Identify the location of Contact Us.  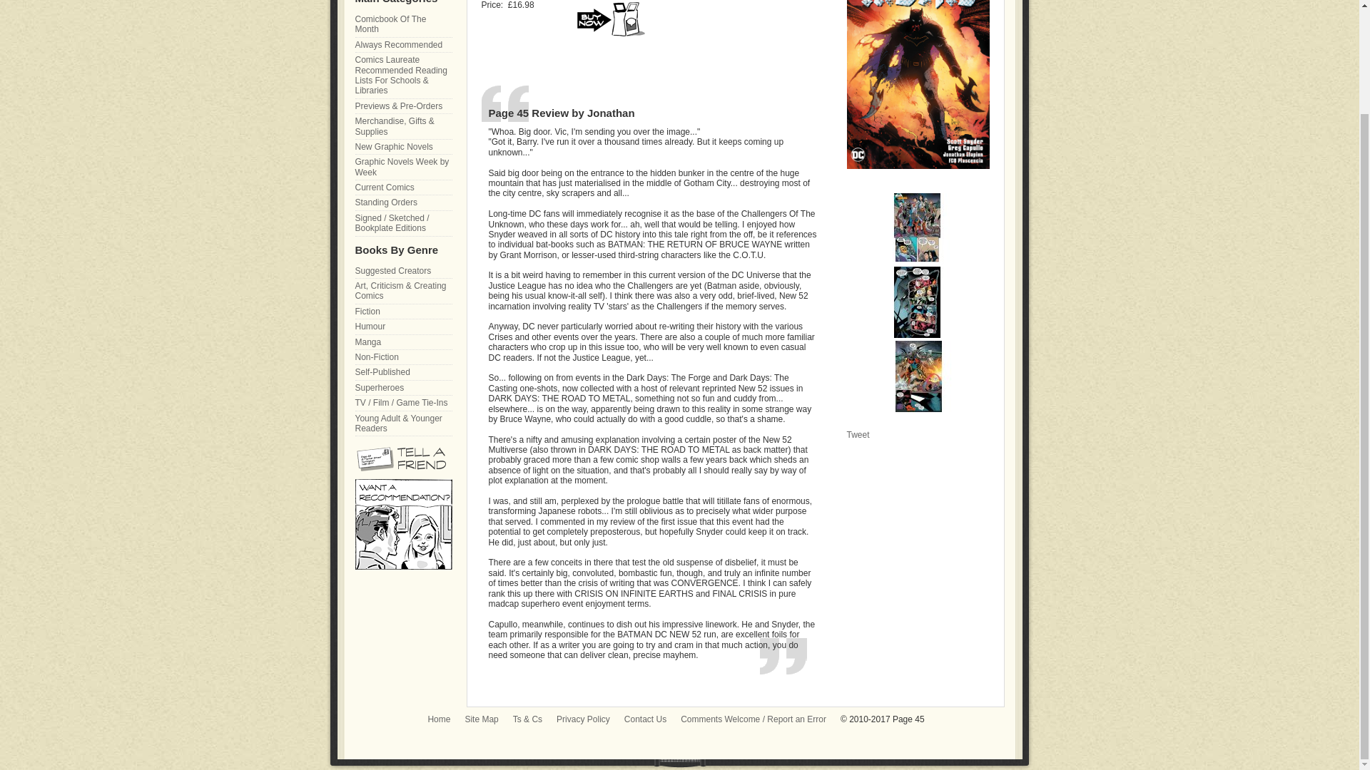
(645, 719).